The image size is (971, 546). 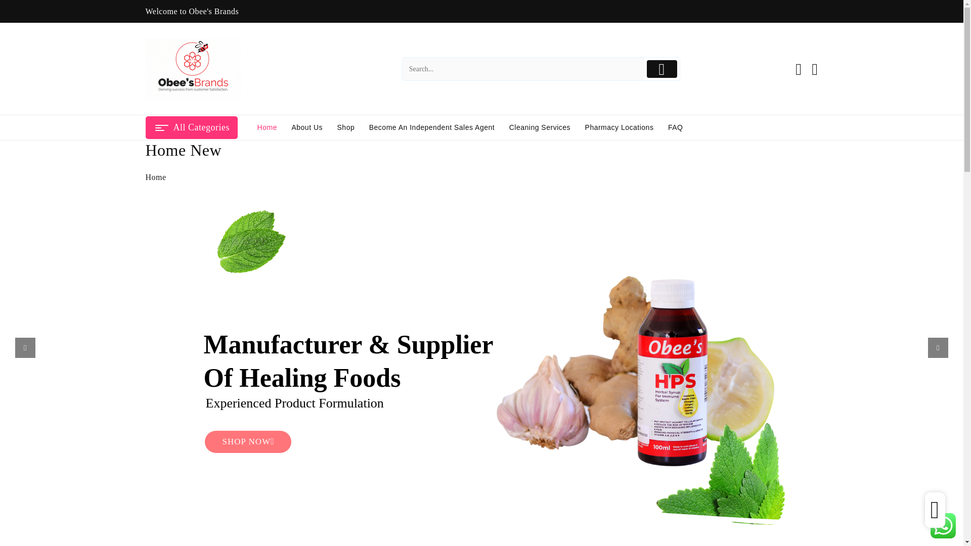 What do you see at coordinates (248, 442) in the screenshot?
I see `SHOP NOW` at bounding box center [248, 442].